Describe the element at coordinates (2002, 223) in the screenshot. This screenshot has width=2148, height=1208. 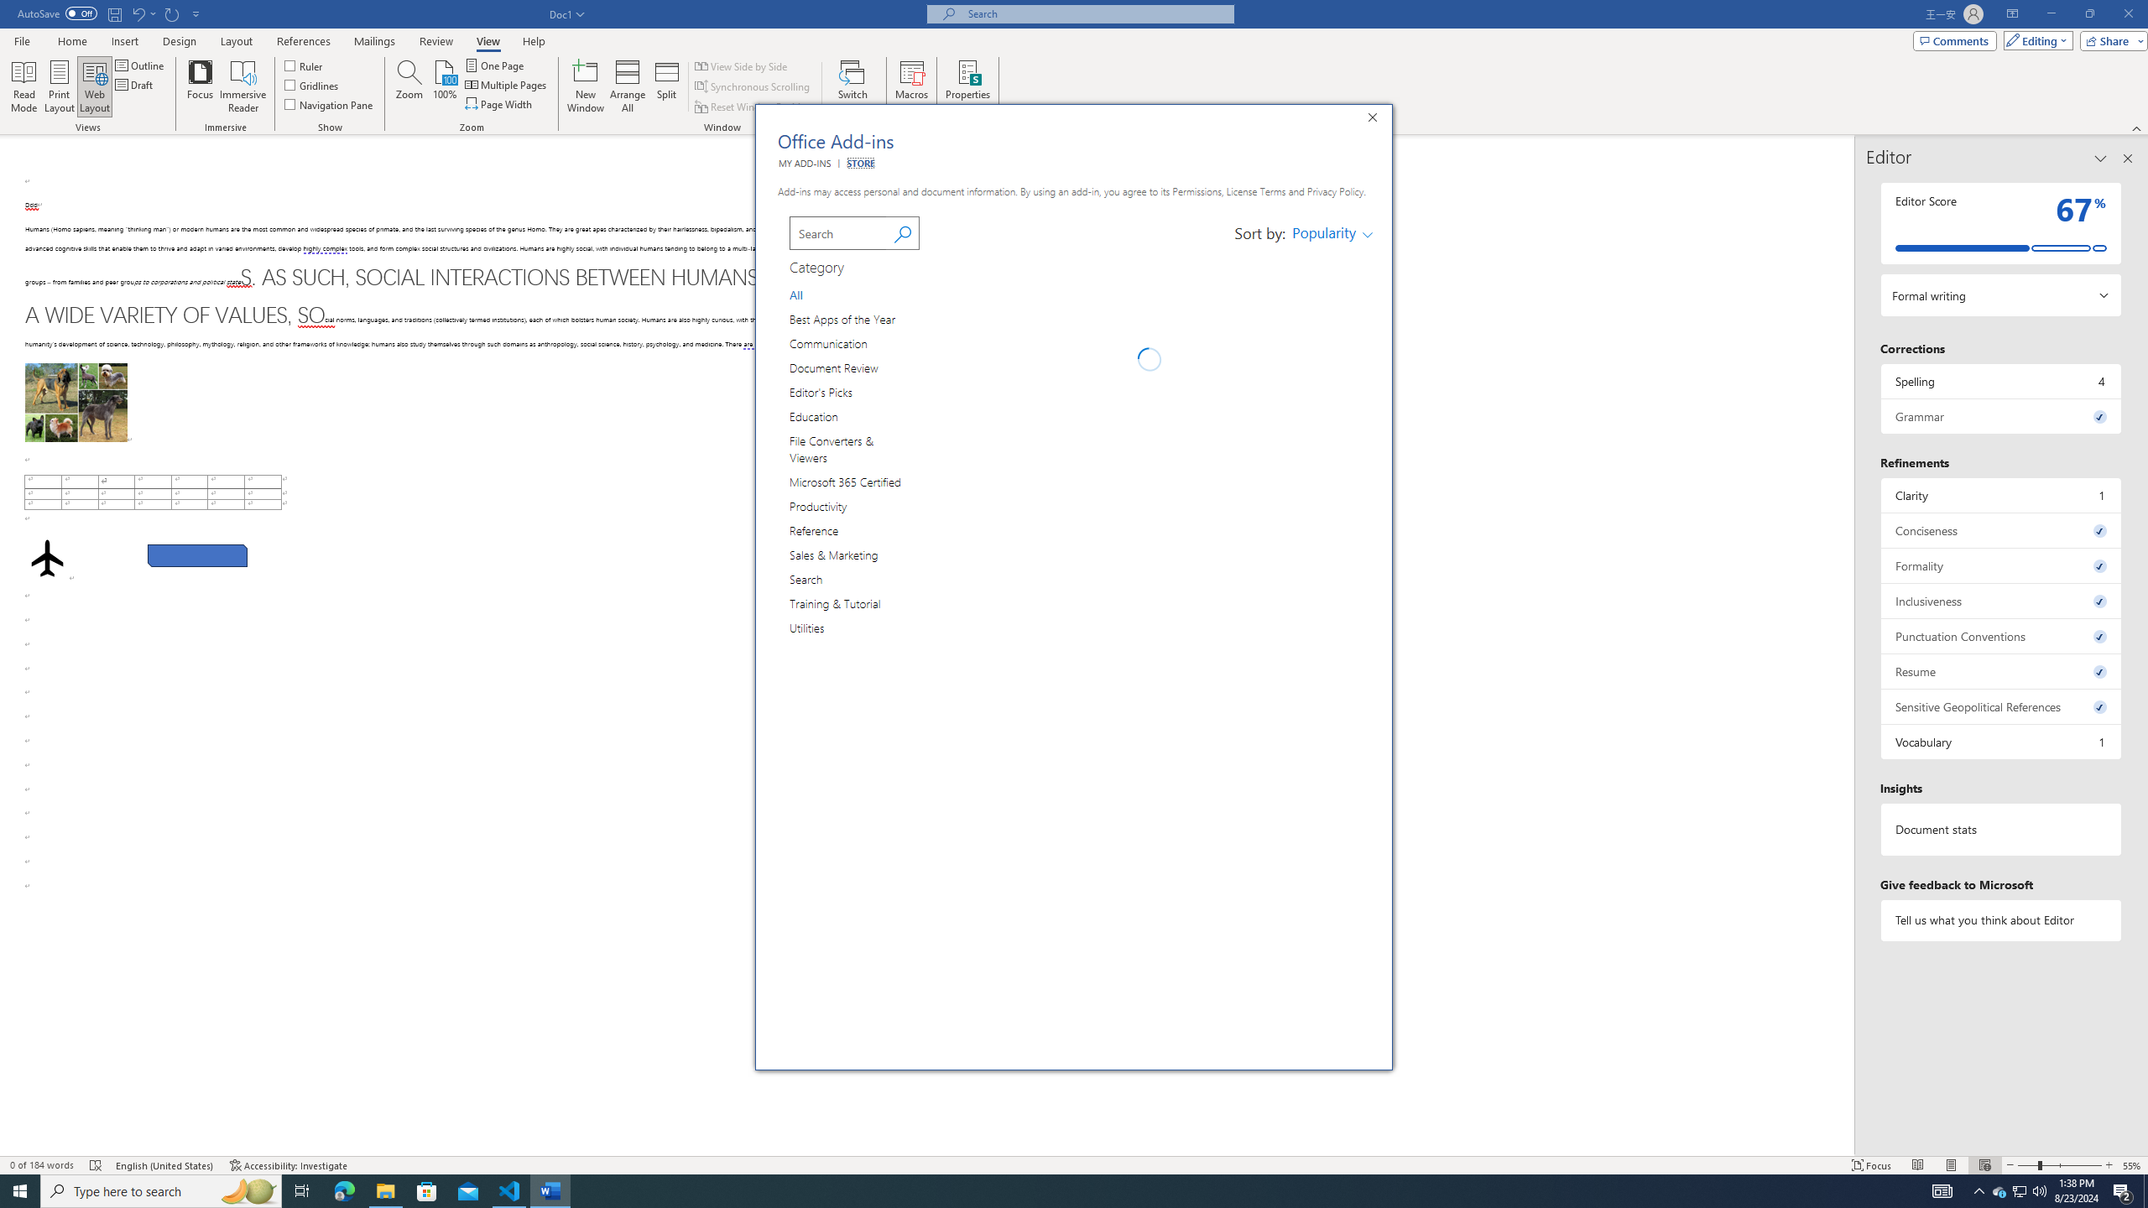
I see `Editor Score 67%` at that location.